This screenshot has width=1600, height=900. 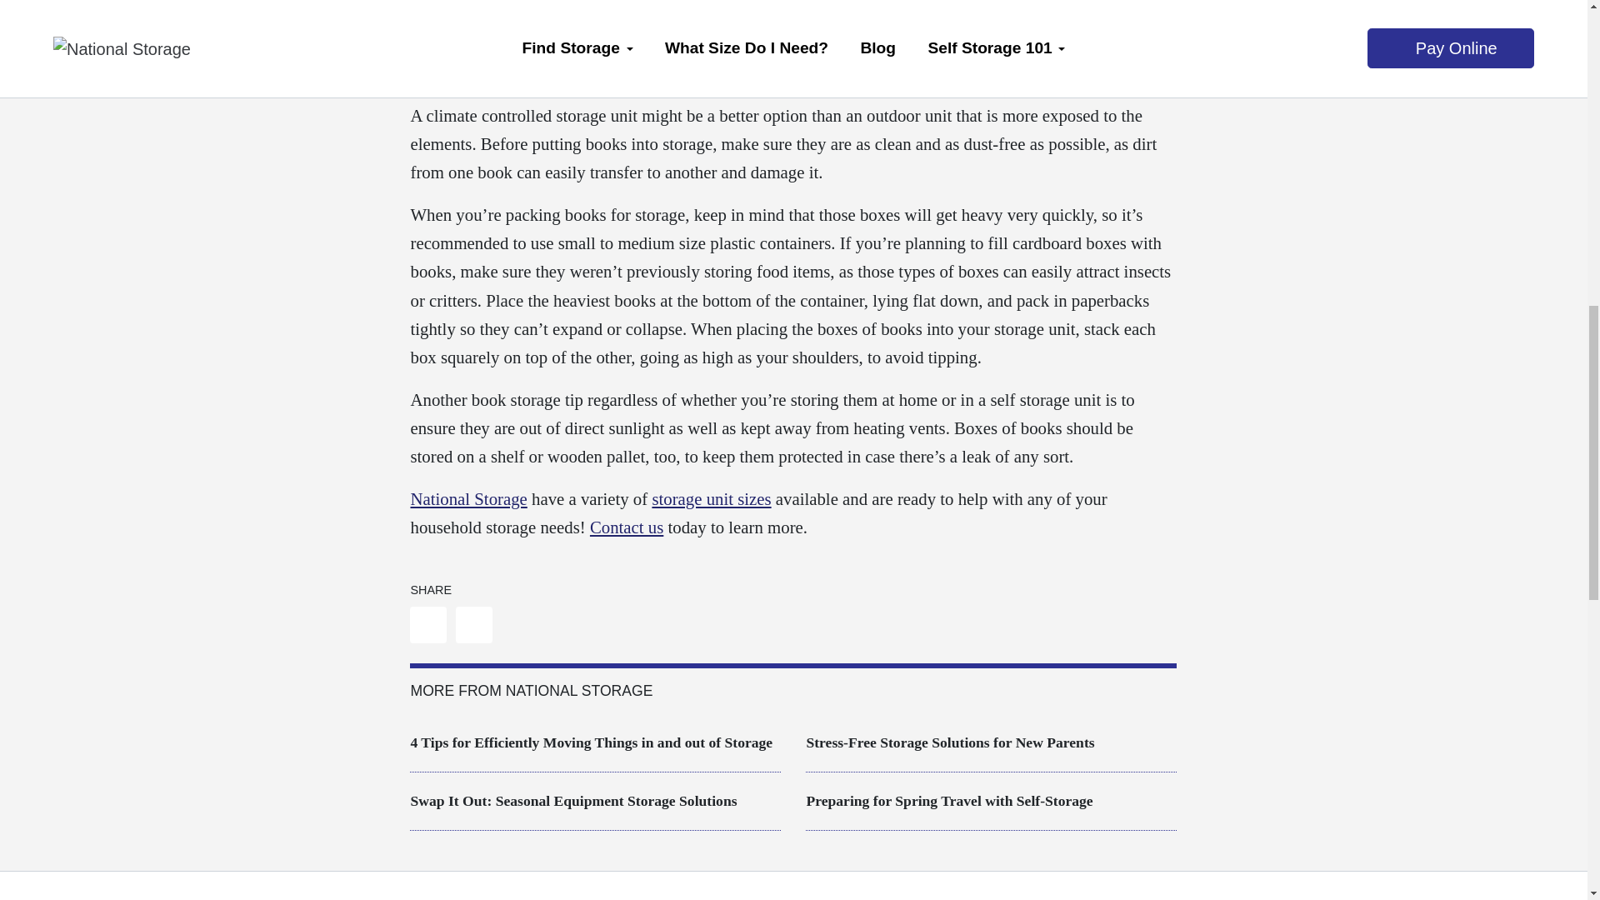 I want to click on Contact us, so click(x=627, y=527).